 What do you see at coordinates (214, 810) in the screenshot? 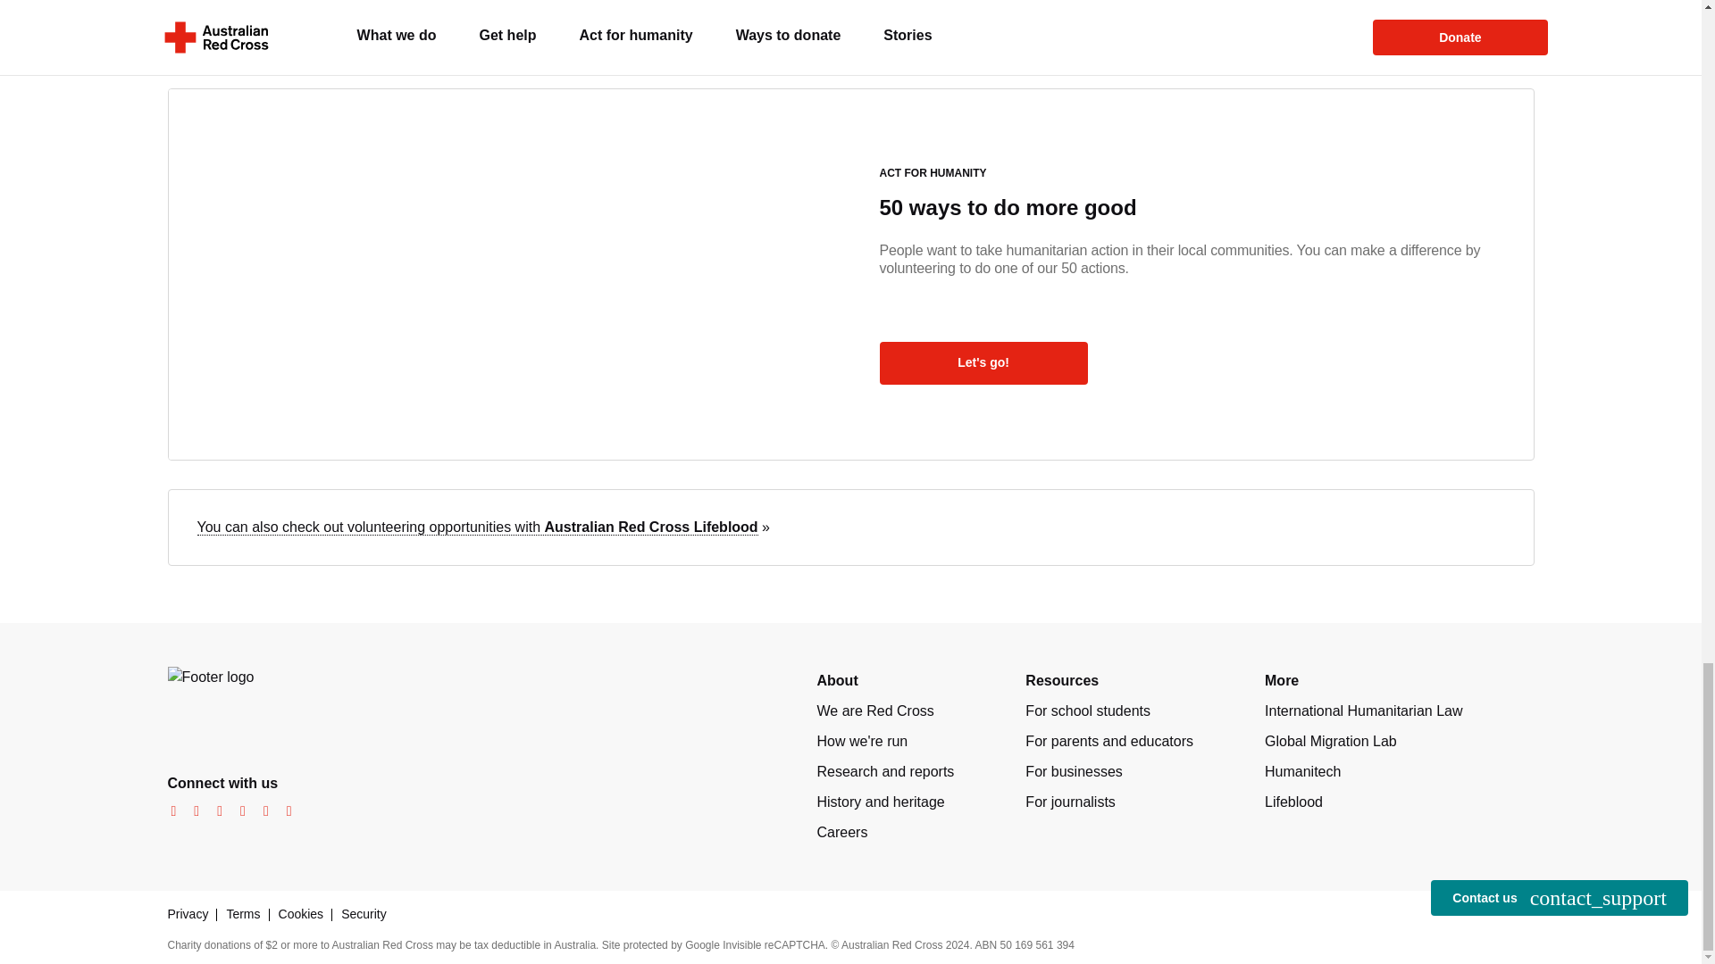
I see `twitter` at bounding box center [214, 810].